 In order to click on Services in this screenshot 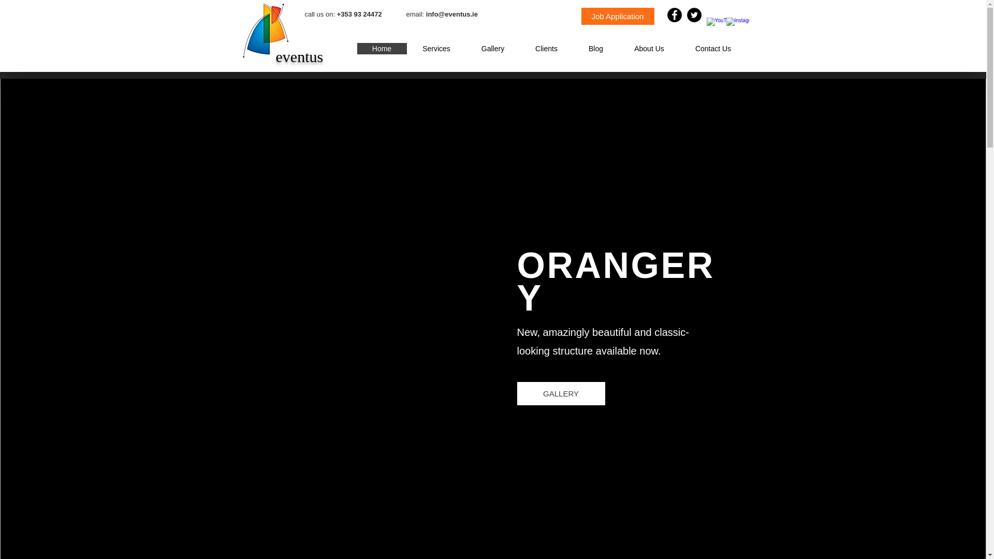, I will do `click(436, 49)`.